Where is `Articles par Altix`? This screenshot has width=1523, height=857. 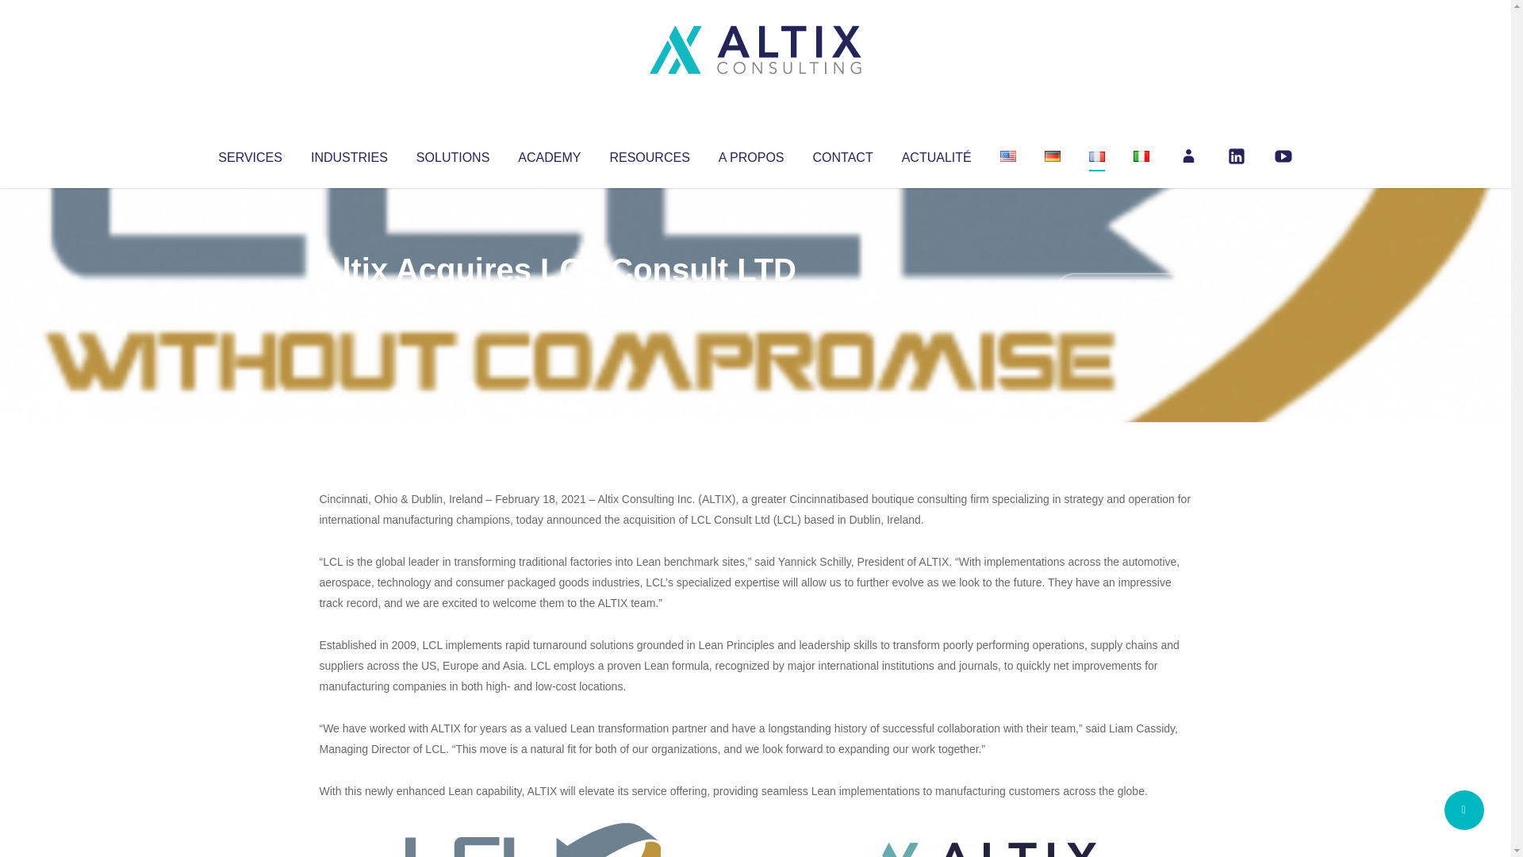
Articles par Altix is located at coordinates (349, 302).